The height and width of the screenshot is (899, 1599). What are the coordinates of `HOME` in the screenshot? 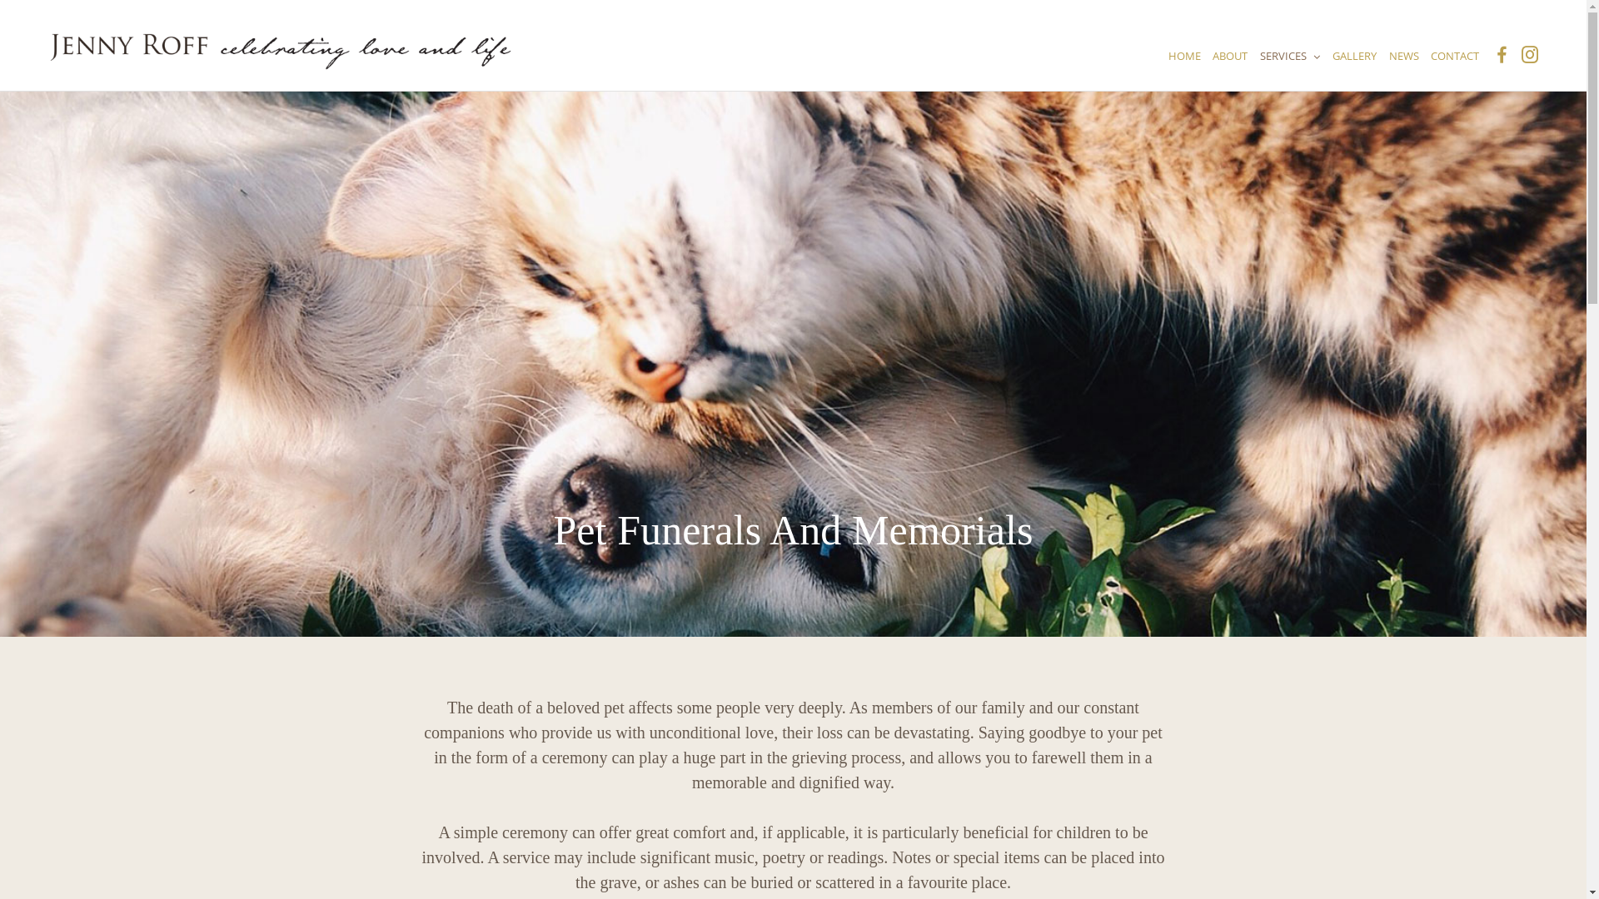 It's located at (1186, 56).